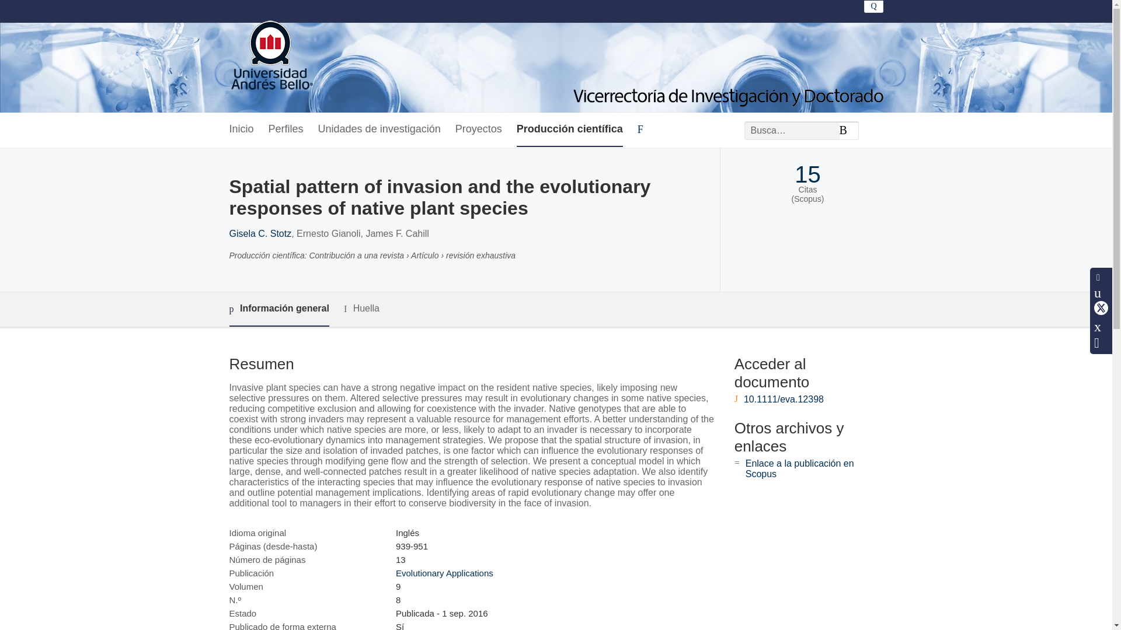 The width and height of the screenshot is (1121, 630). Describe the element at coordinates (362, 309) in the screenshot. I see `Huella` at that location.